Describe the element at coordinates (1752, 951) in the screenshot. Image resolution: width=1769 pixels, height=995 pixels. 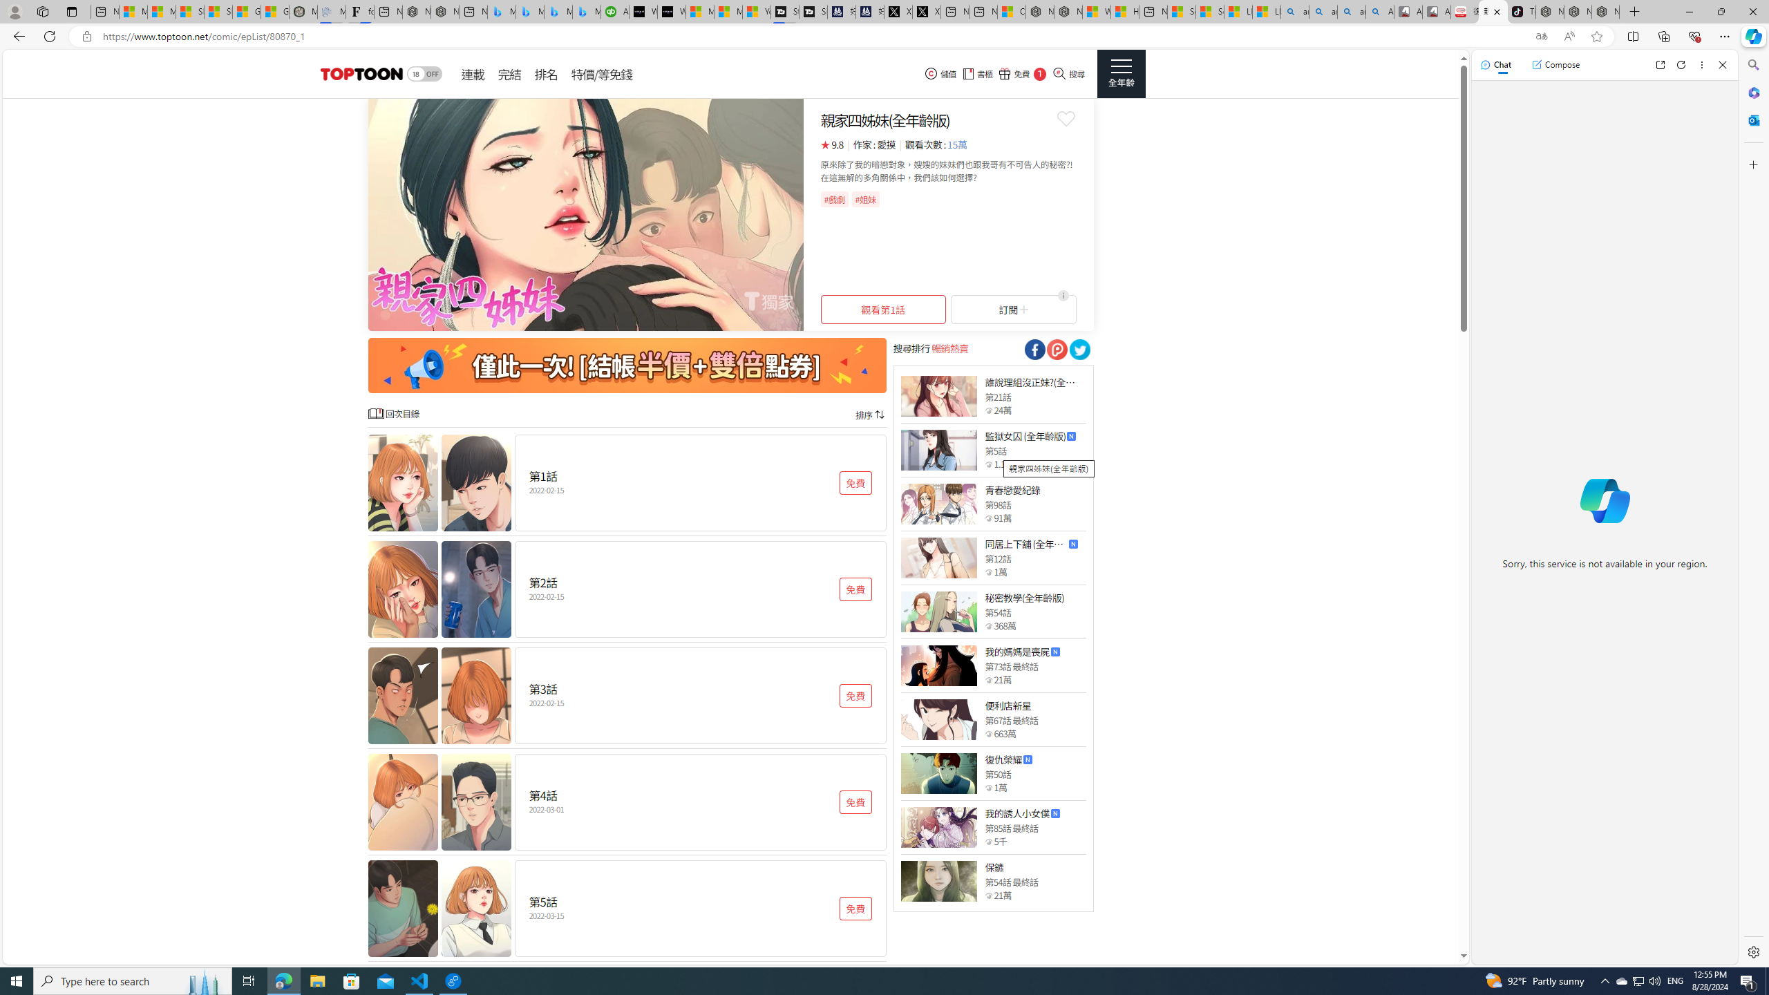
I see `Settings` at that location.